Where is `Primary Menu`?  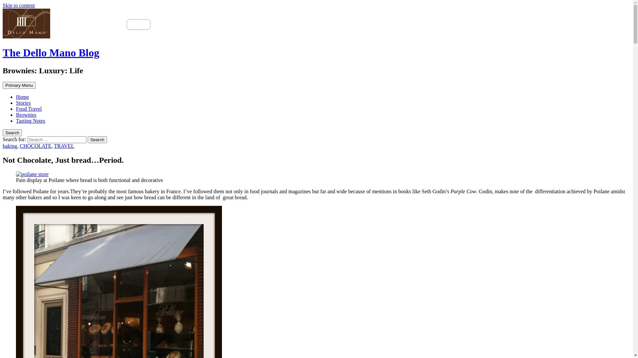 Primary Menu is located at coordinates (19, 86).